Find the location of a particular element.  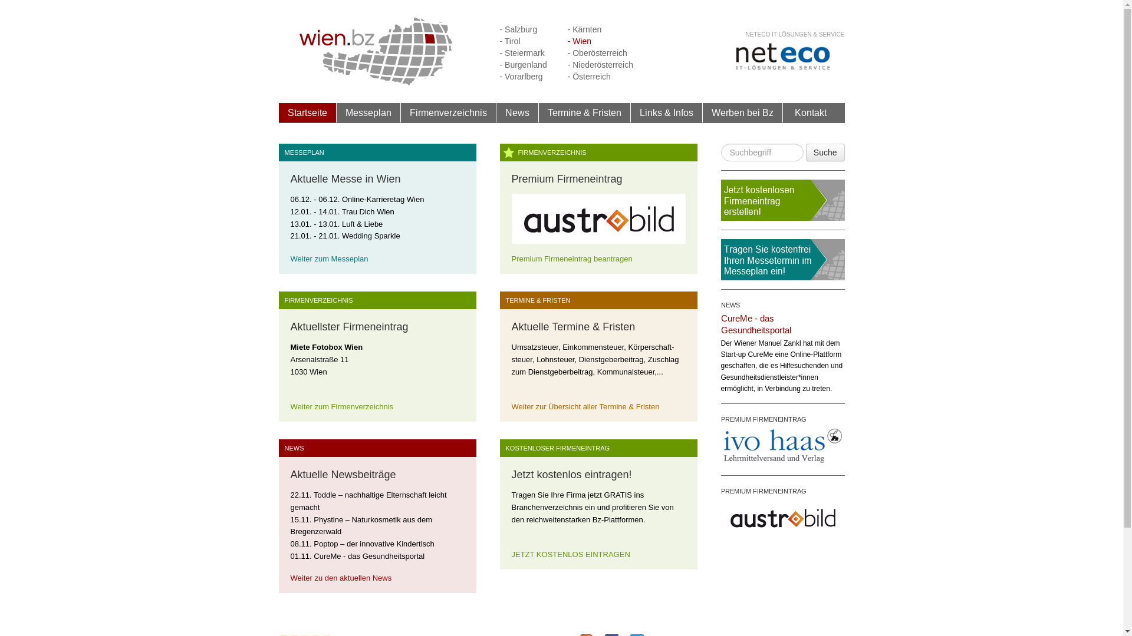

Firmenverzeichnis is located at coordinates (448, 112).